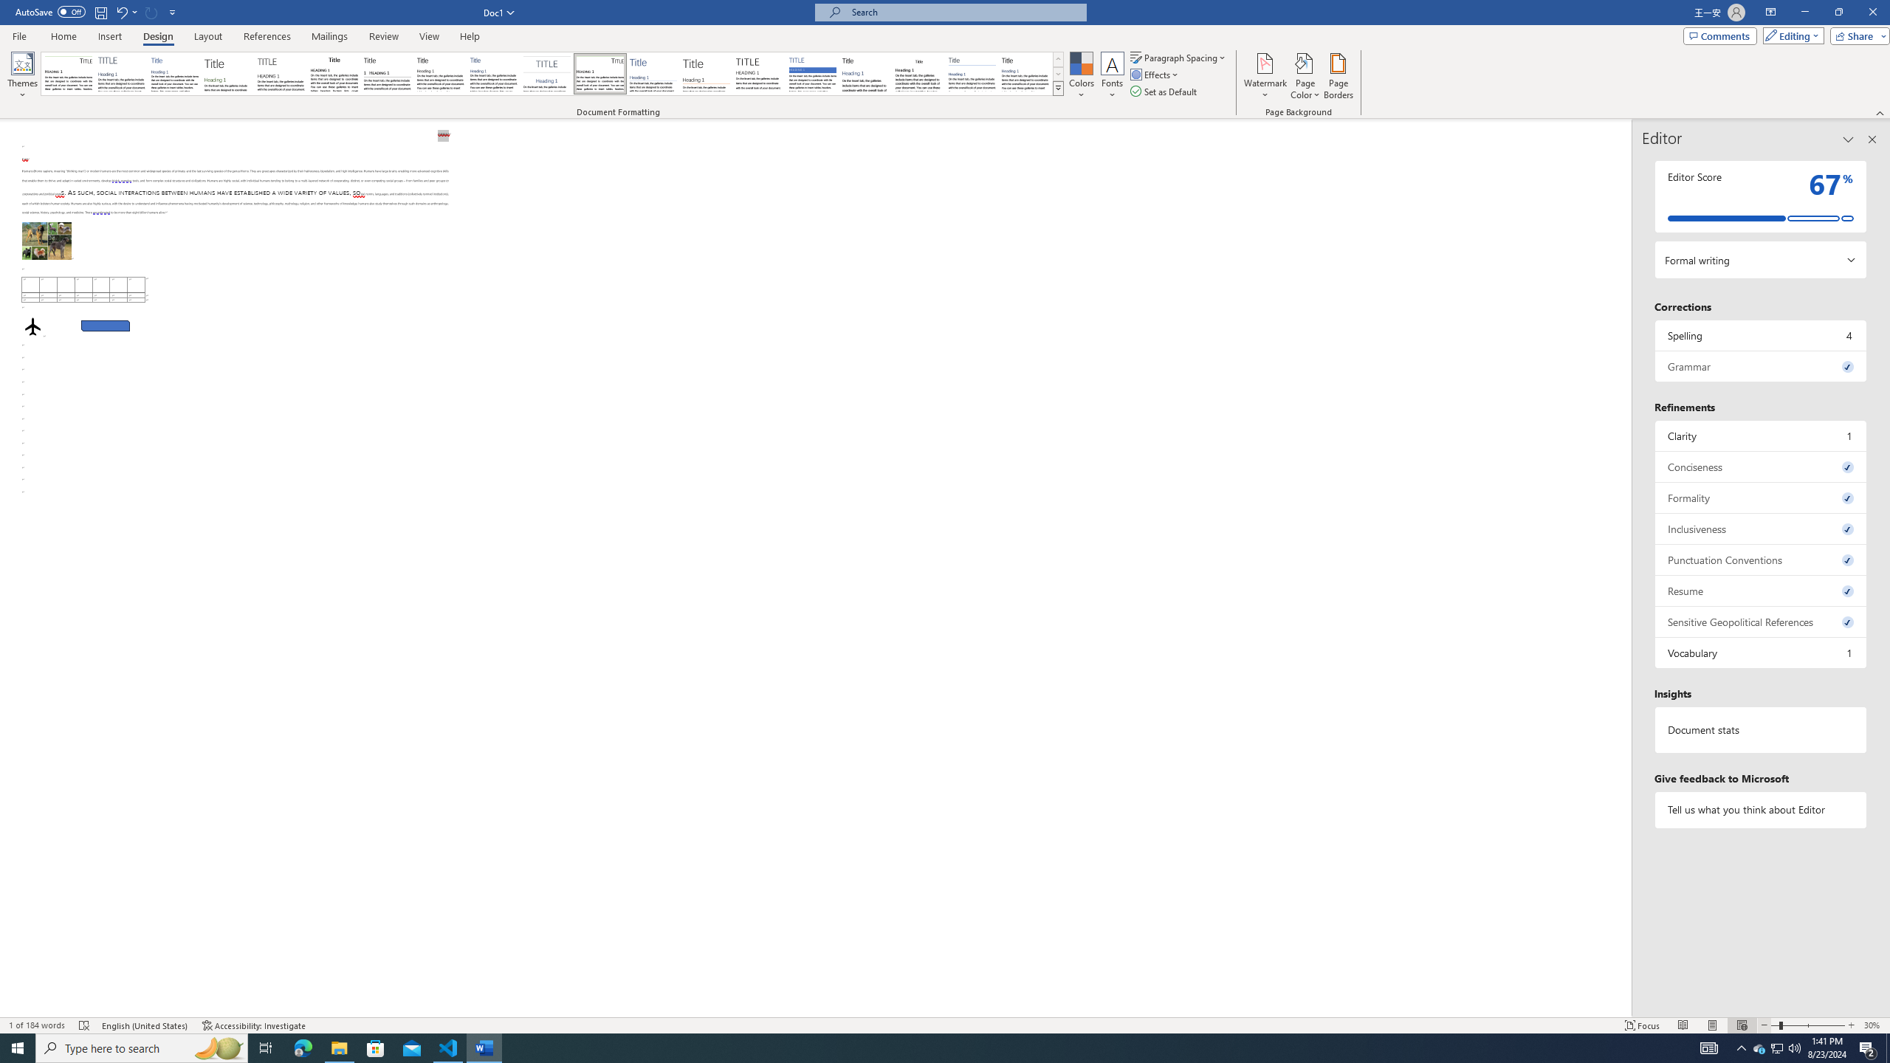 This screenshot has width=1890, height=1063. Describe the element at coordinates (109, 36) in the screenshot. I see `Insert` at that location.